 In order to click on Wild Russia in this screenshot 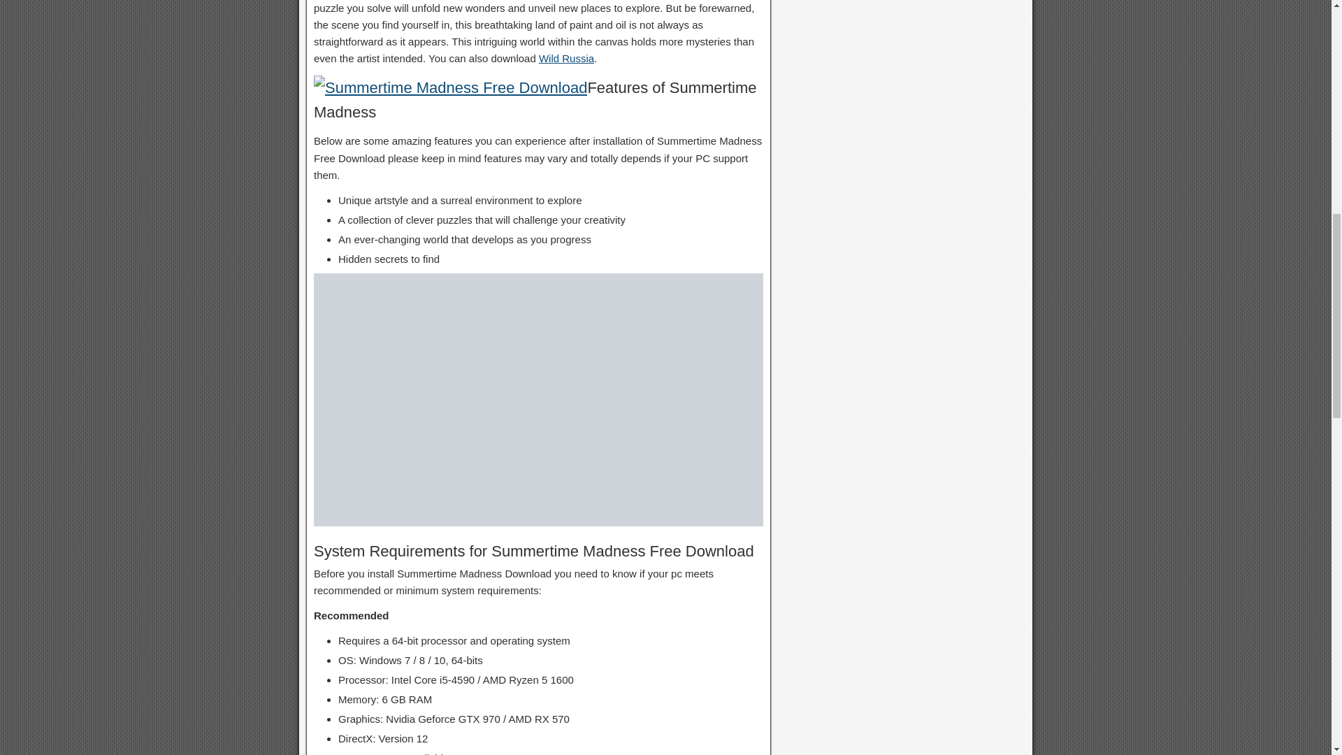, I will do `click(566, 57)`.